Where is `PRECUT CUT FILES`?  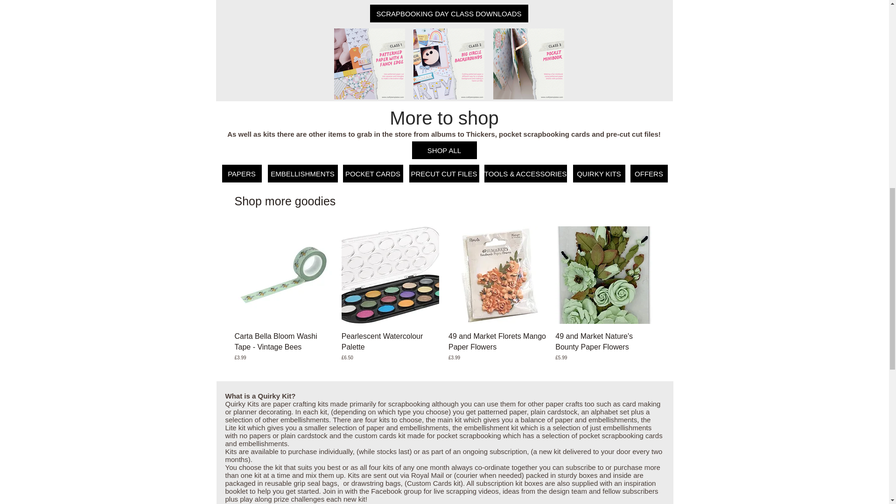 PRECUT CUT FILES is located at coordinates (443, 174).